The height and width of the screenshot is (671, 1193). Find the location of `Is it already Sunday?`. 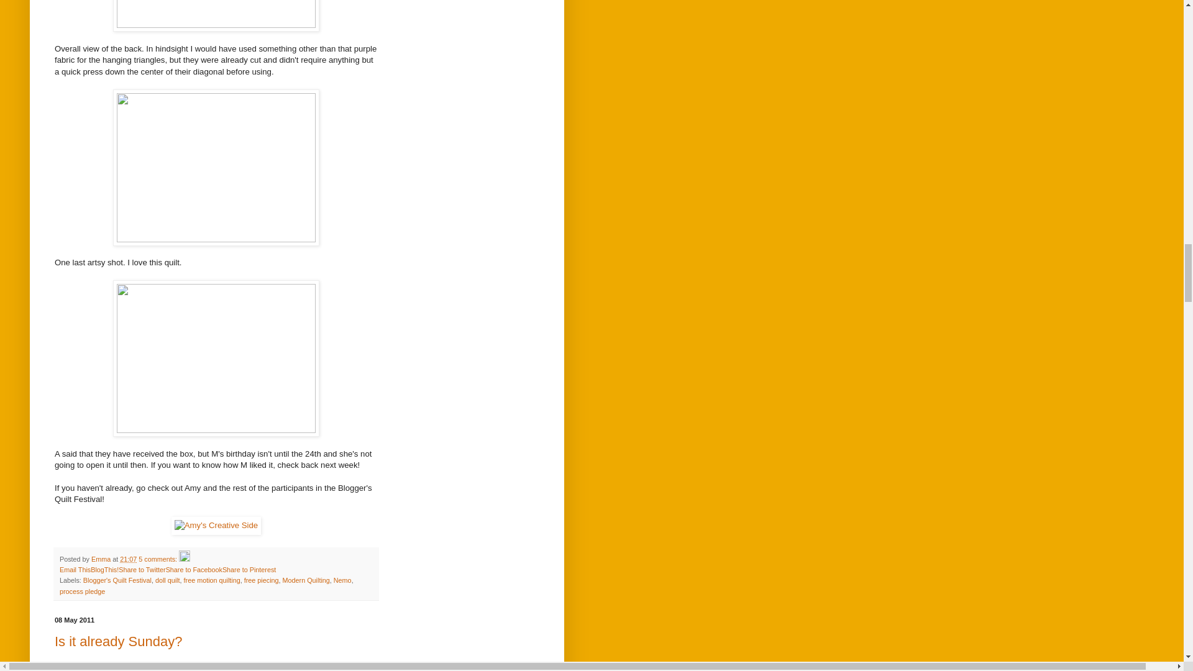

Is it already Sunday? is located at coordinates (118, 641).